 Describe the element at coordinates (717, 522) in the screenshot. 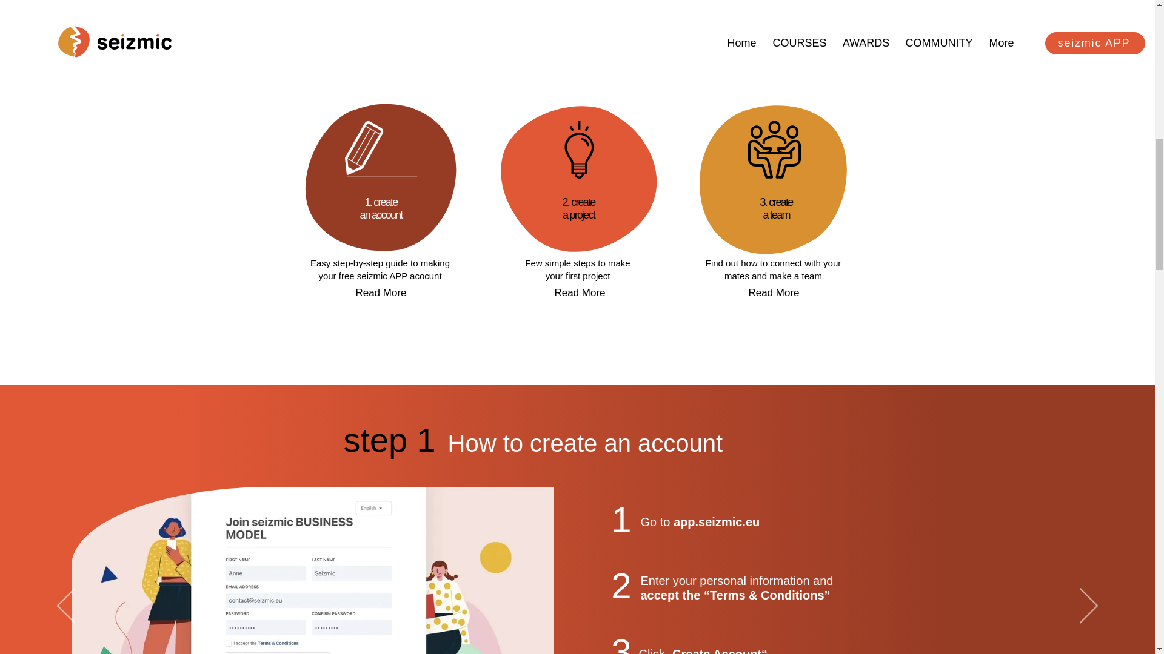

I see `app.seizmic.eu` at that location.